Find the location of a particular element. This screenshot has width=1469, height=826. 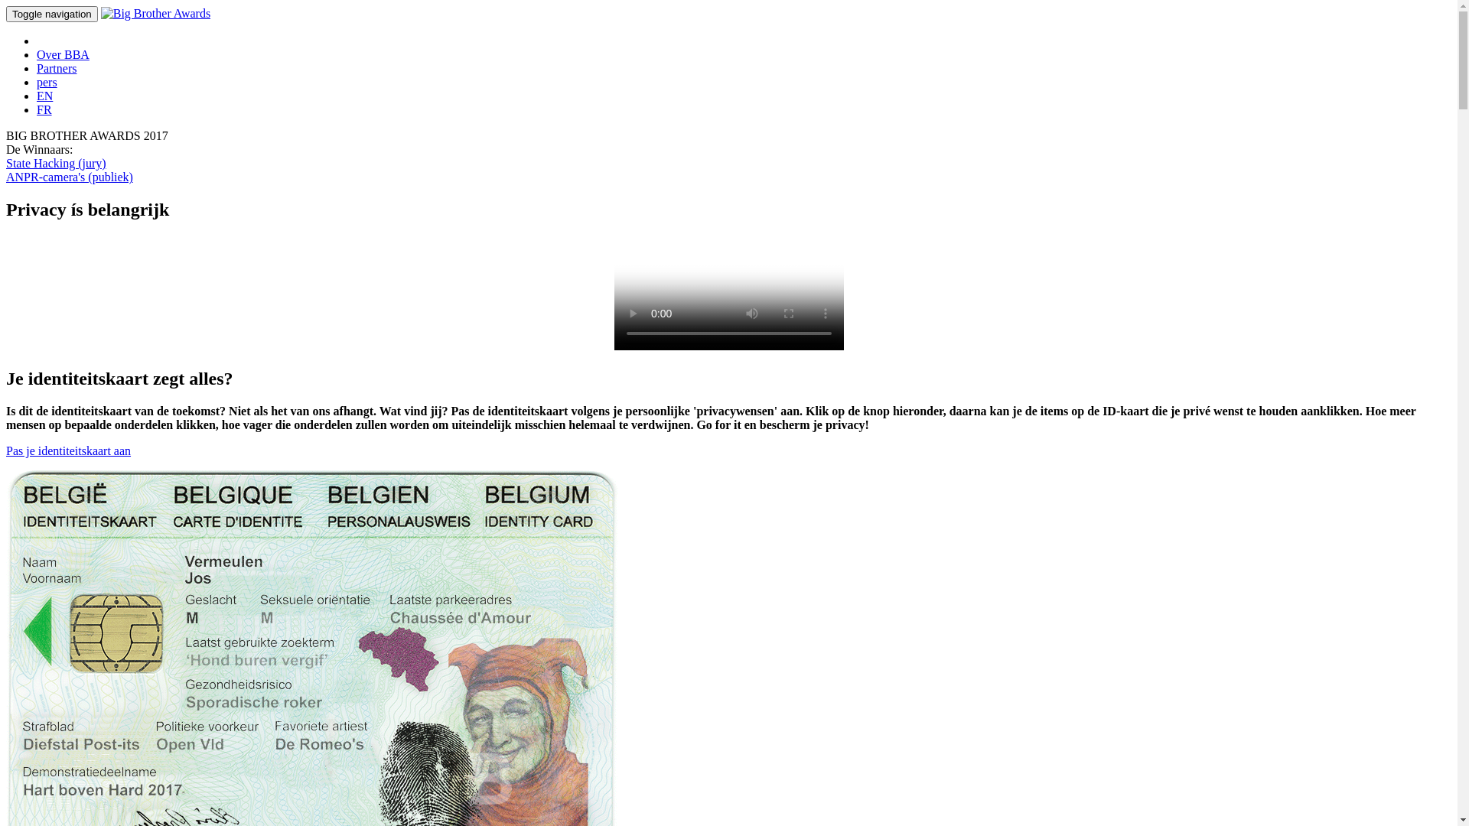

FR is located at coordinates (44, 110).